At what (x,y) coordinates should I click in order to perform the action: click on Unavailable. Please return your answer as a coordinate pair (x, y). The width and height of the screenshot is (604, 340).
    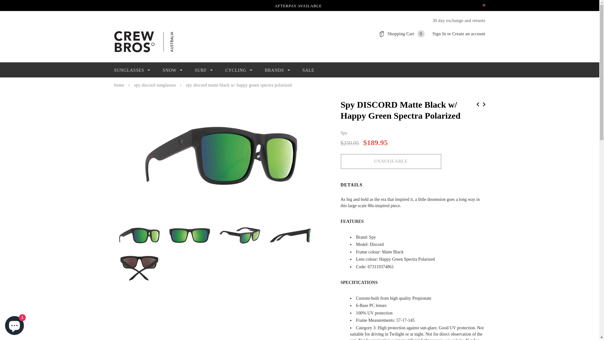
    Looking at the image, I should click on (391, 161).